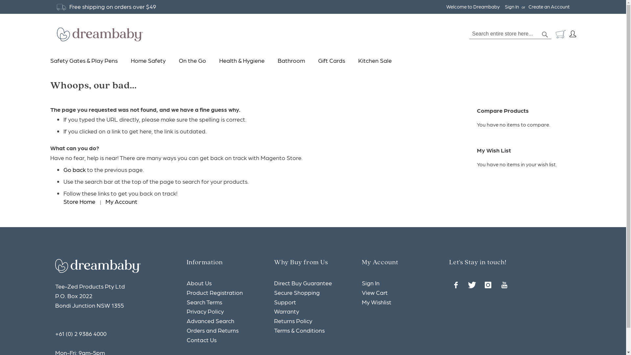 The width and height of the screenshot is (631, 355). I want to click on Product Registration, so click(215, 293).